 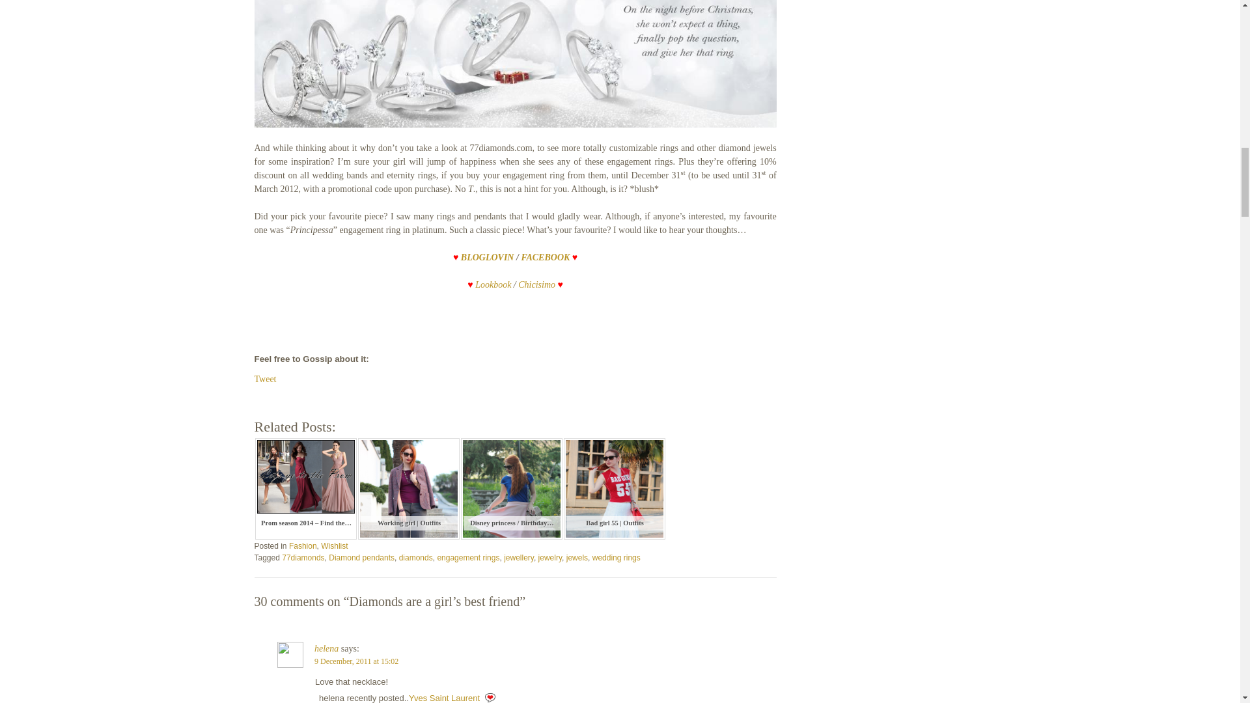 I want to click on Lookbook, so click(x=493, y=284).